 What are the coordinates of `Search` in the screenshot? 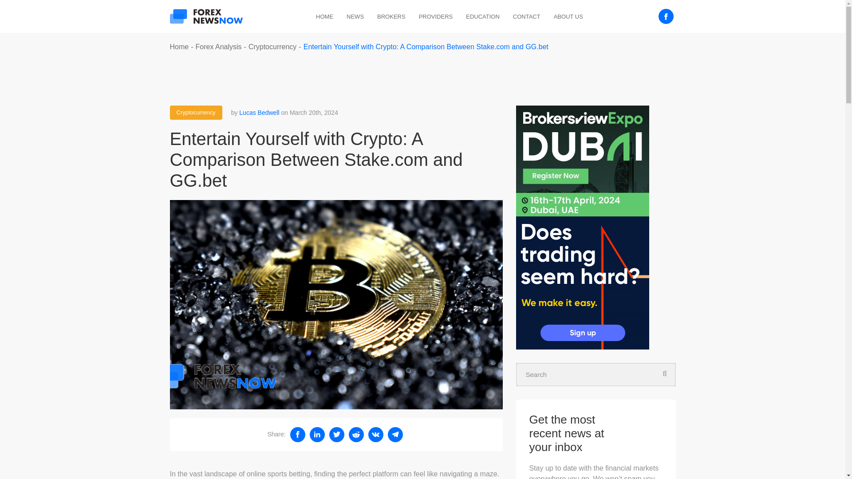 It's located at (596, 374).